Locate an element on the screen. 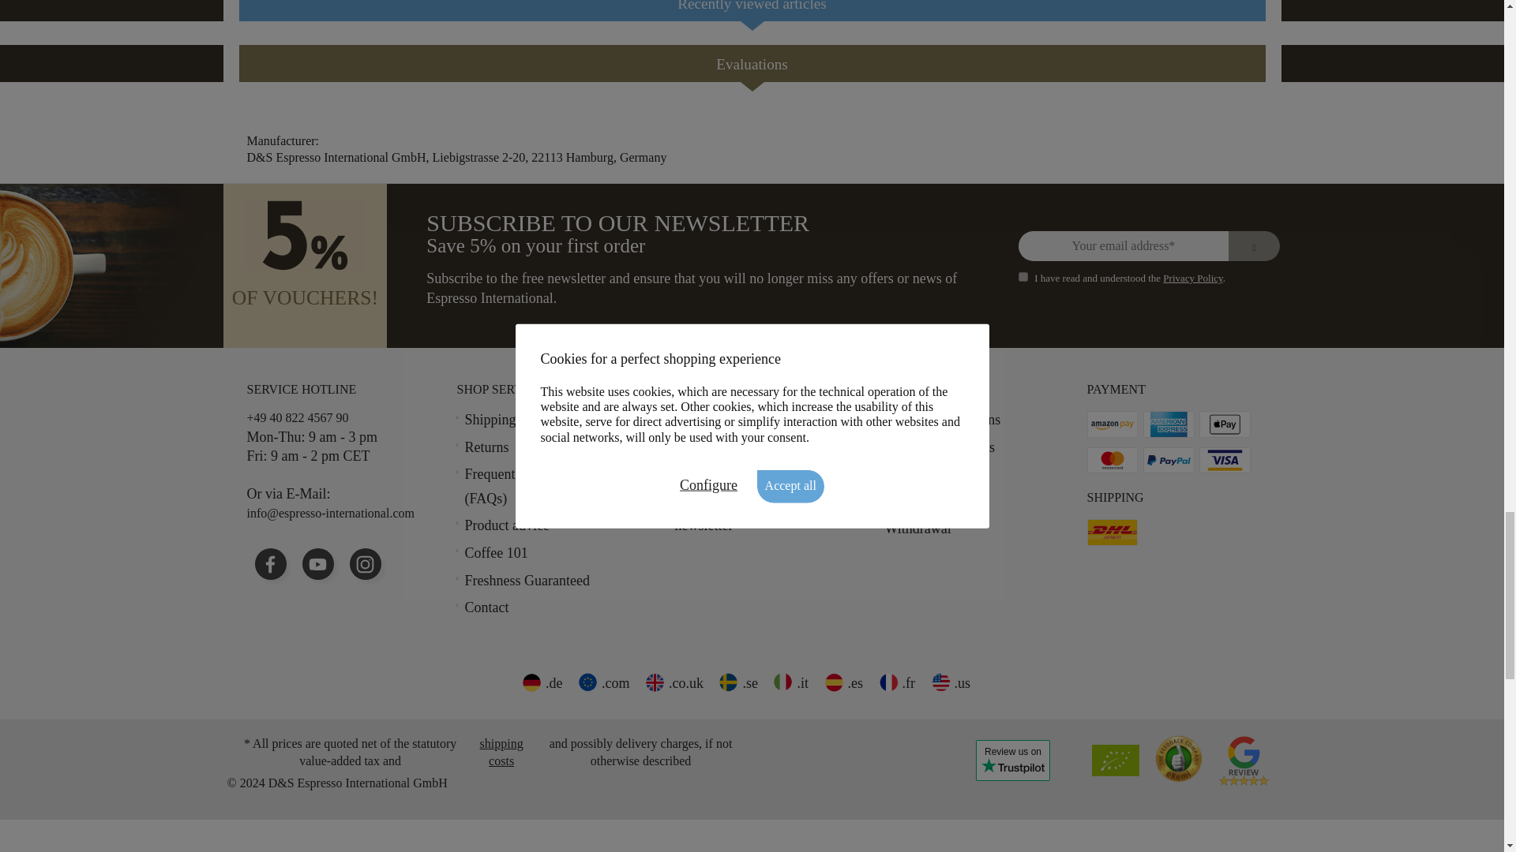 The height and width of the screenshot is (852, 1516). on is located at coordinates (1023, 276).